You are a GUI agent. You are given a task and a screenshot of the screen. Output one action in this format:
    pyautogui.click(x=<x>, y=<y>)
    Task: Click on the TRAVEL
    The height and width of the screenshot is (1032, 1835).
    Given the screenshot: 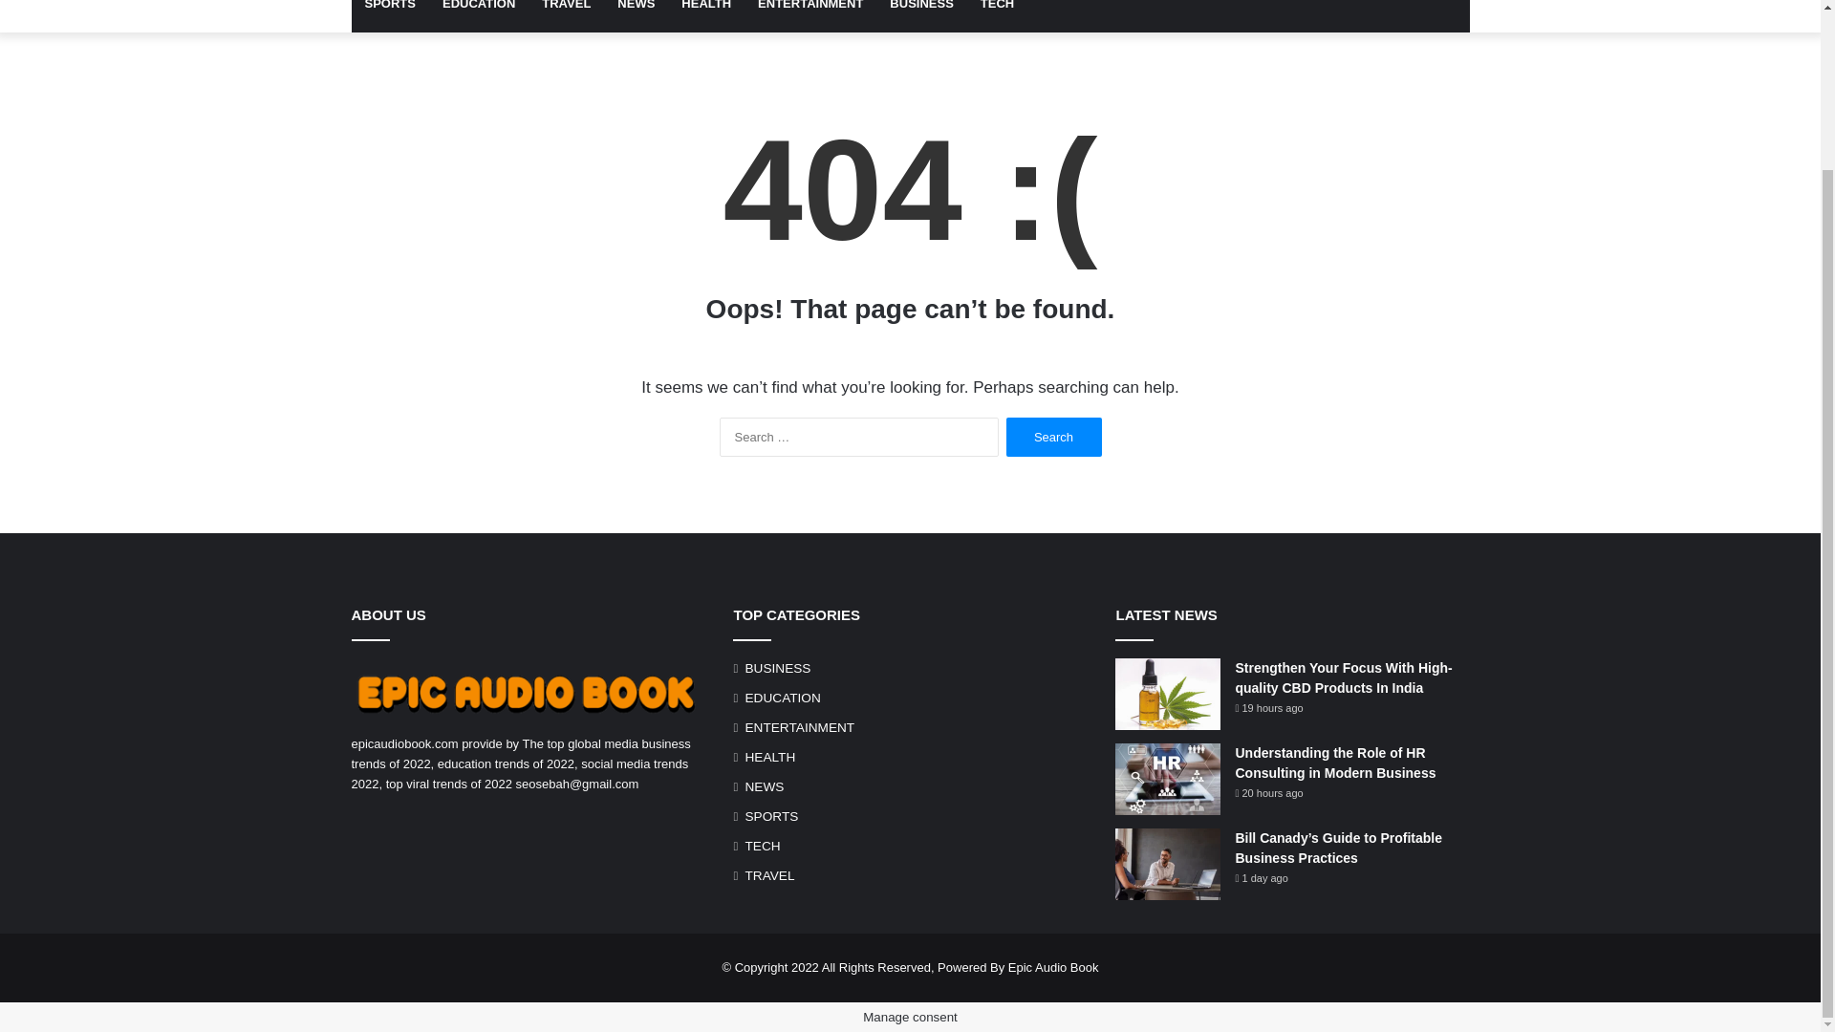 What is the action you would take?
    pyautogui.click(x=769, y=875)
    